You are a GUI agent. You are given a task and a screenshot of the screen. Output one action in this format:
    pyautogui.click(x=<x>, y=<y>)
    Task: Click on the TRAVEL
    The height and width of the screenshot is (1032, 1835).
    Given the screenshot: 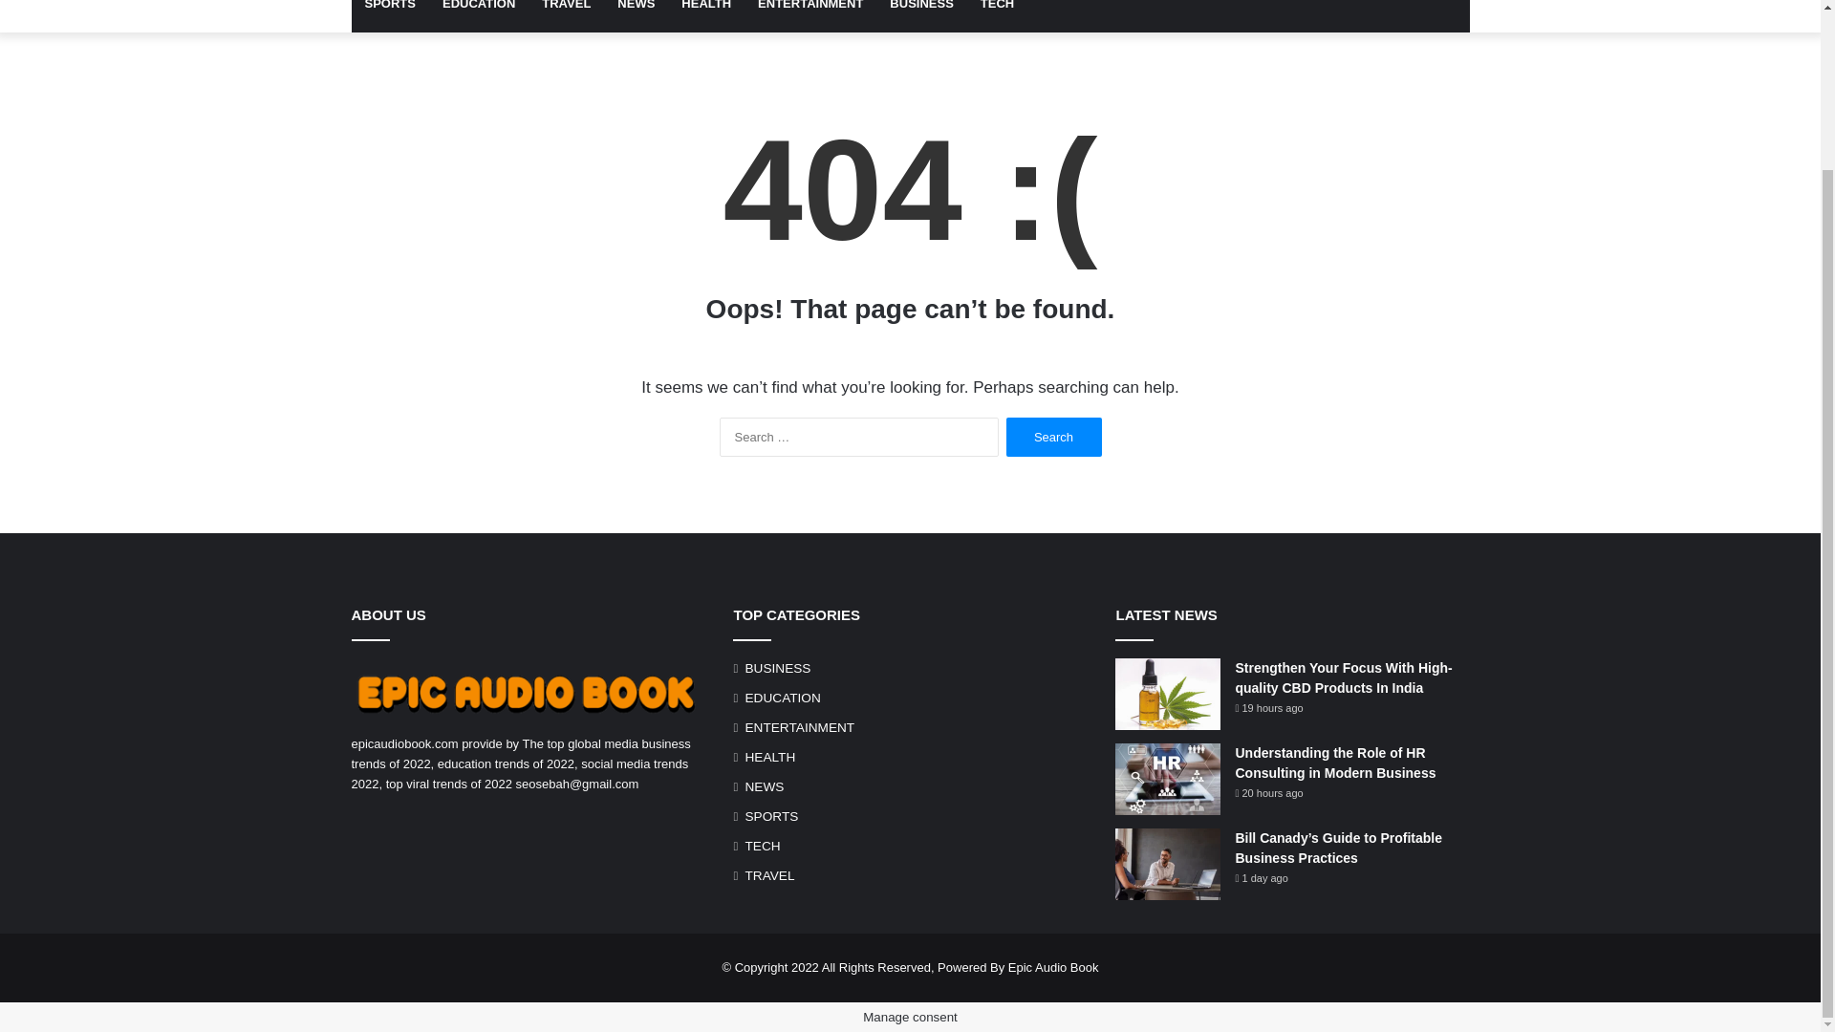 What is the action you would take?
    pyautogui.click(x=769, y=875)
    